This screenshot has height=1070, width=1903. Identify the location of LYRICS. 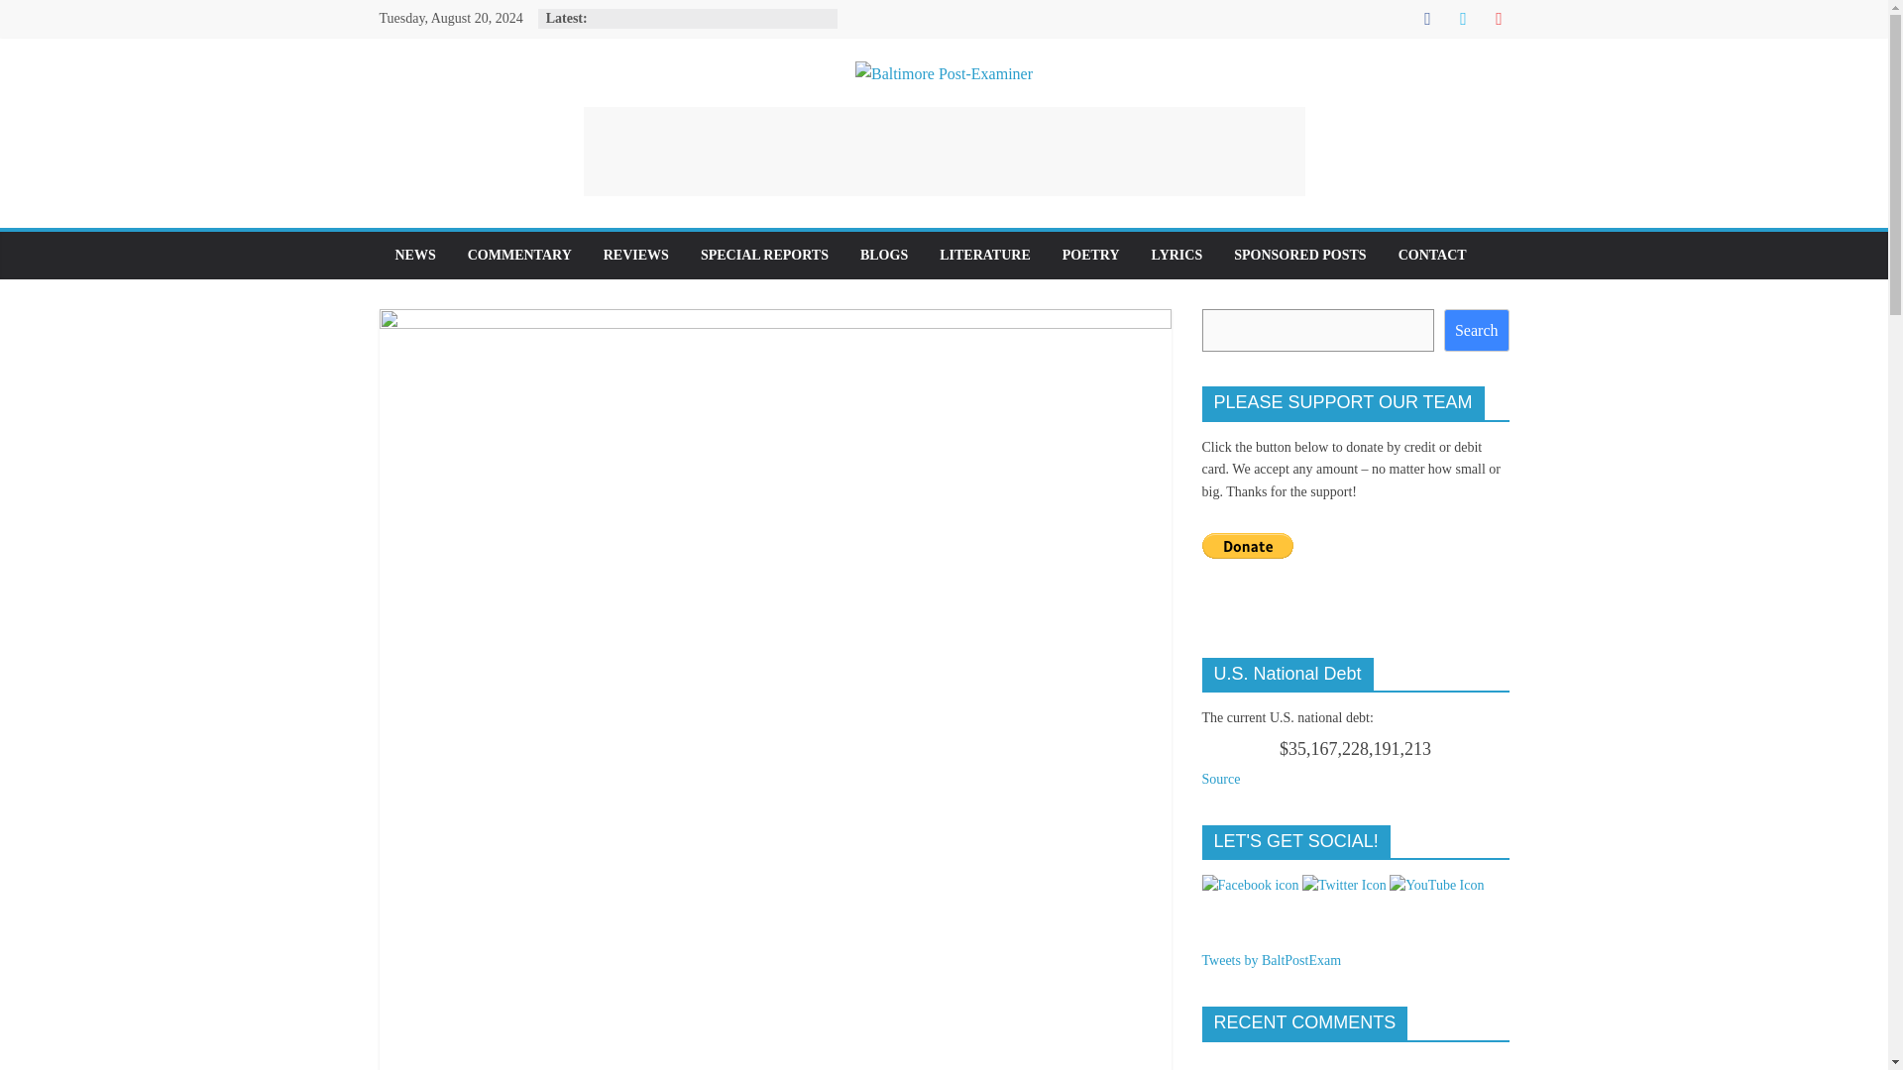
(1177, 256).